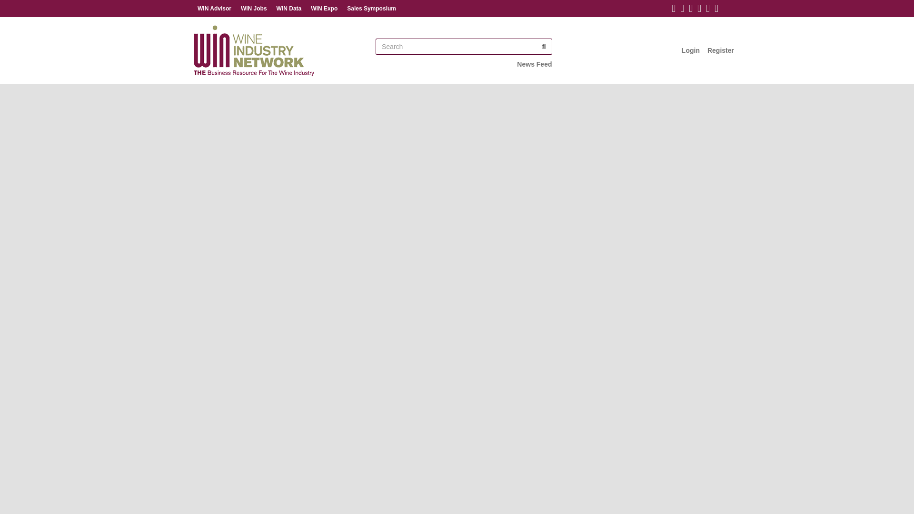 This screenshot has height=514, width=914. I want to click on WIN Data, so click(288, 9).